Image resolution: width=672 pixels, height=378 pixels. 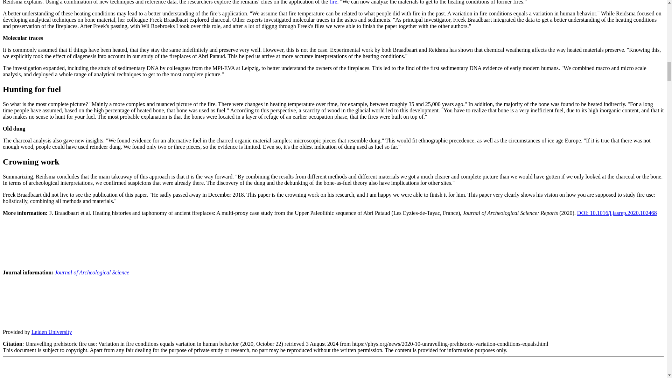 What do you see at coordinates (92, 272) in the screenshot?
I see `Journal of Archeological Science` at bounding box center [92, 272].